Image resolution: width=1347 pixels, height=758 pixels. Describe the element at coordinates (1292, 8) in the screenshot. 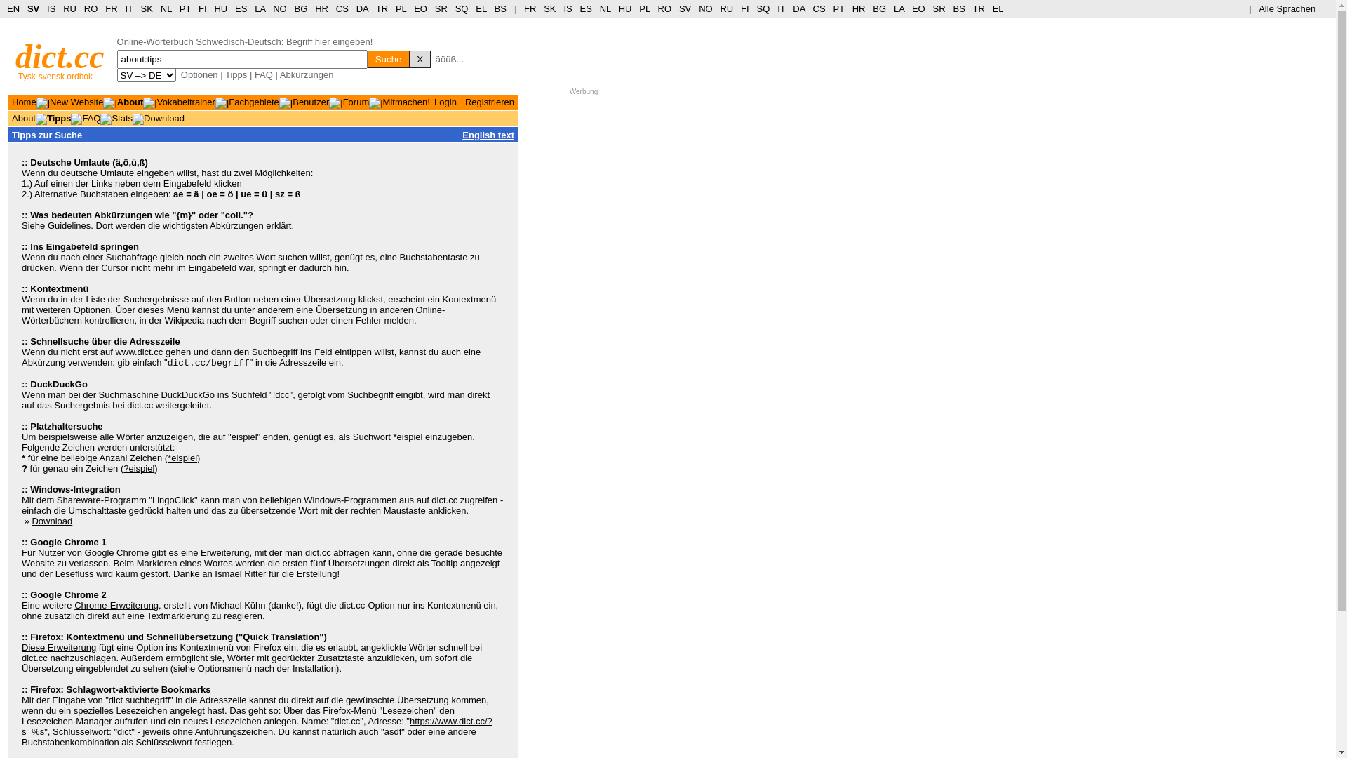

I see `Alle Sprachen ` at that location.